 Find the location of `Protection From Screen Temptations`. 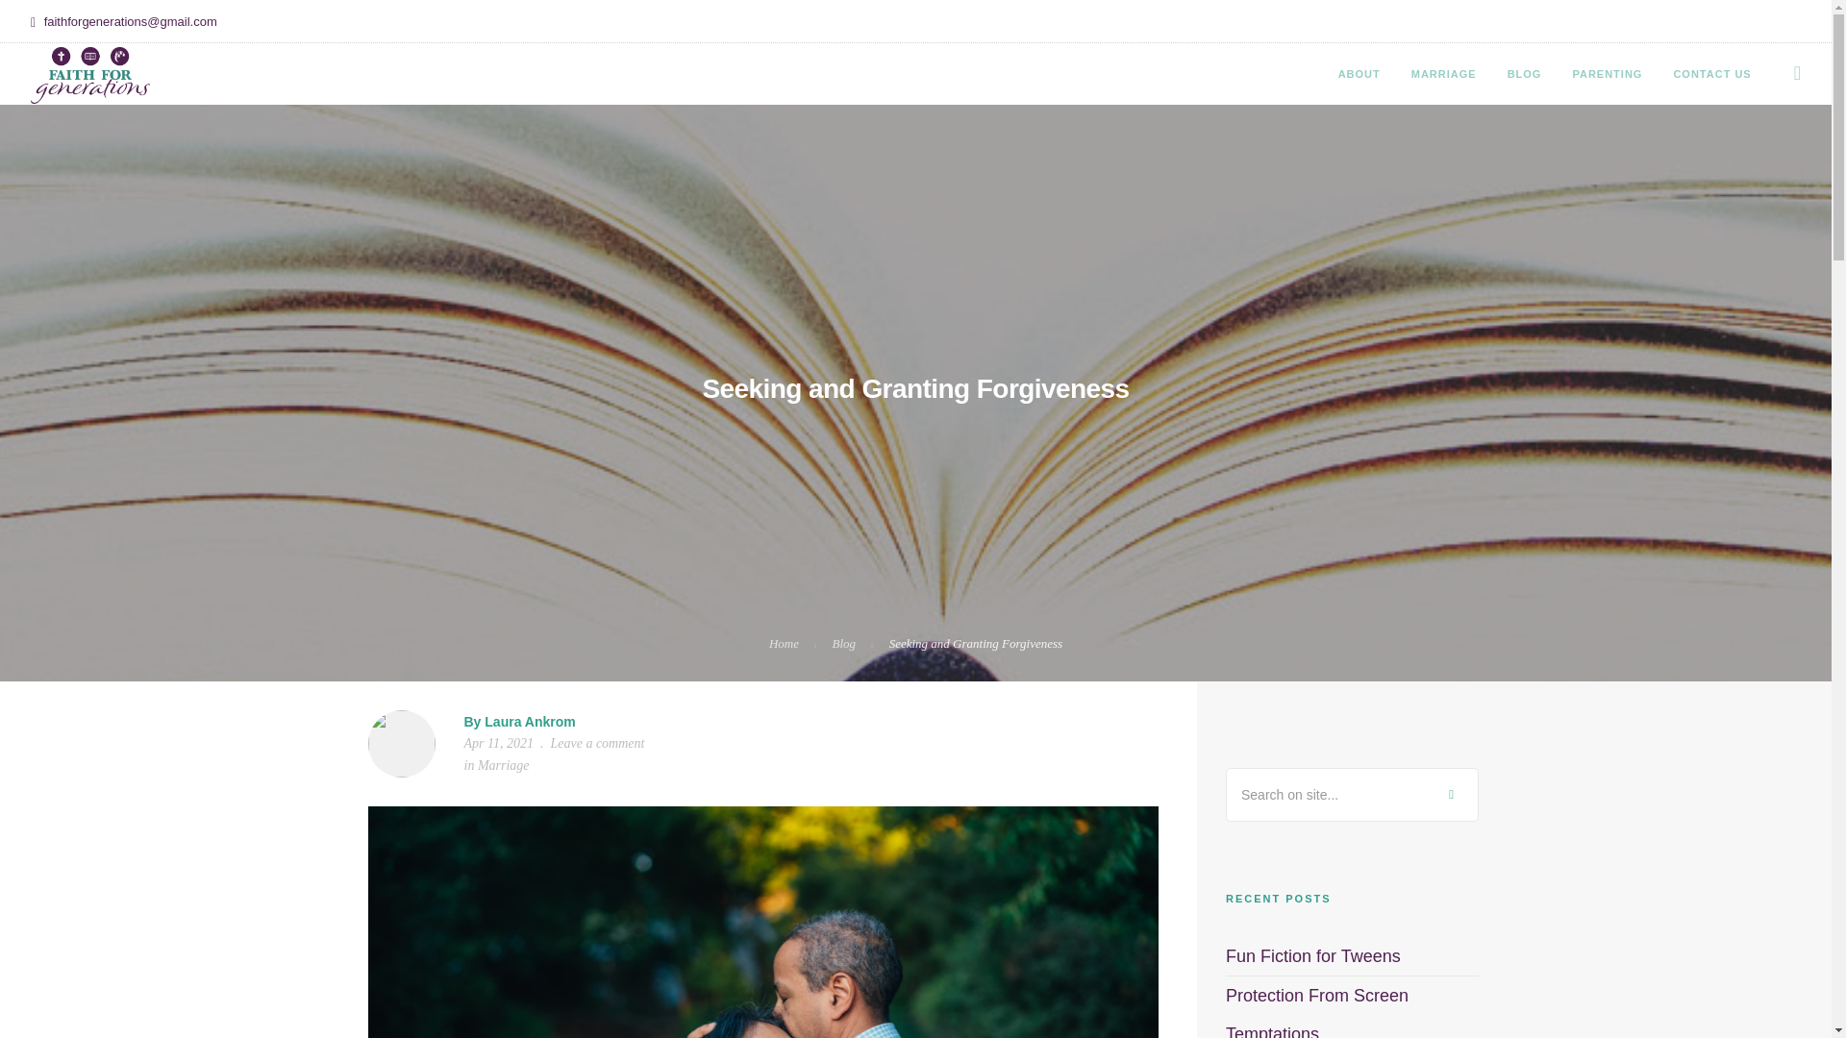

Protection From Screen Temptations is located at coordinates (1316, 1012).